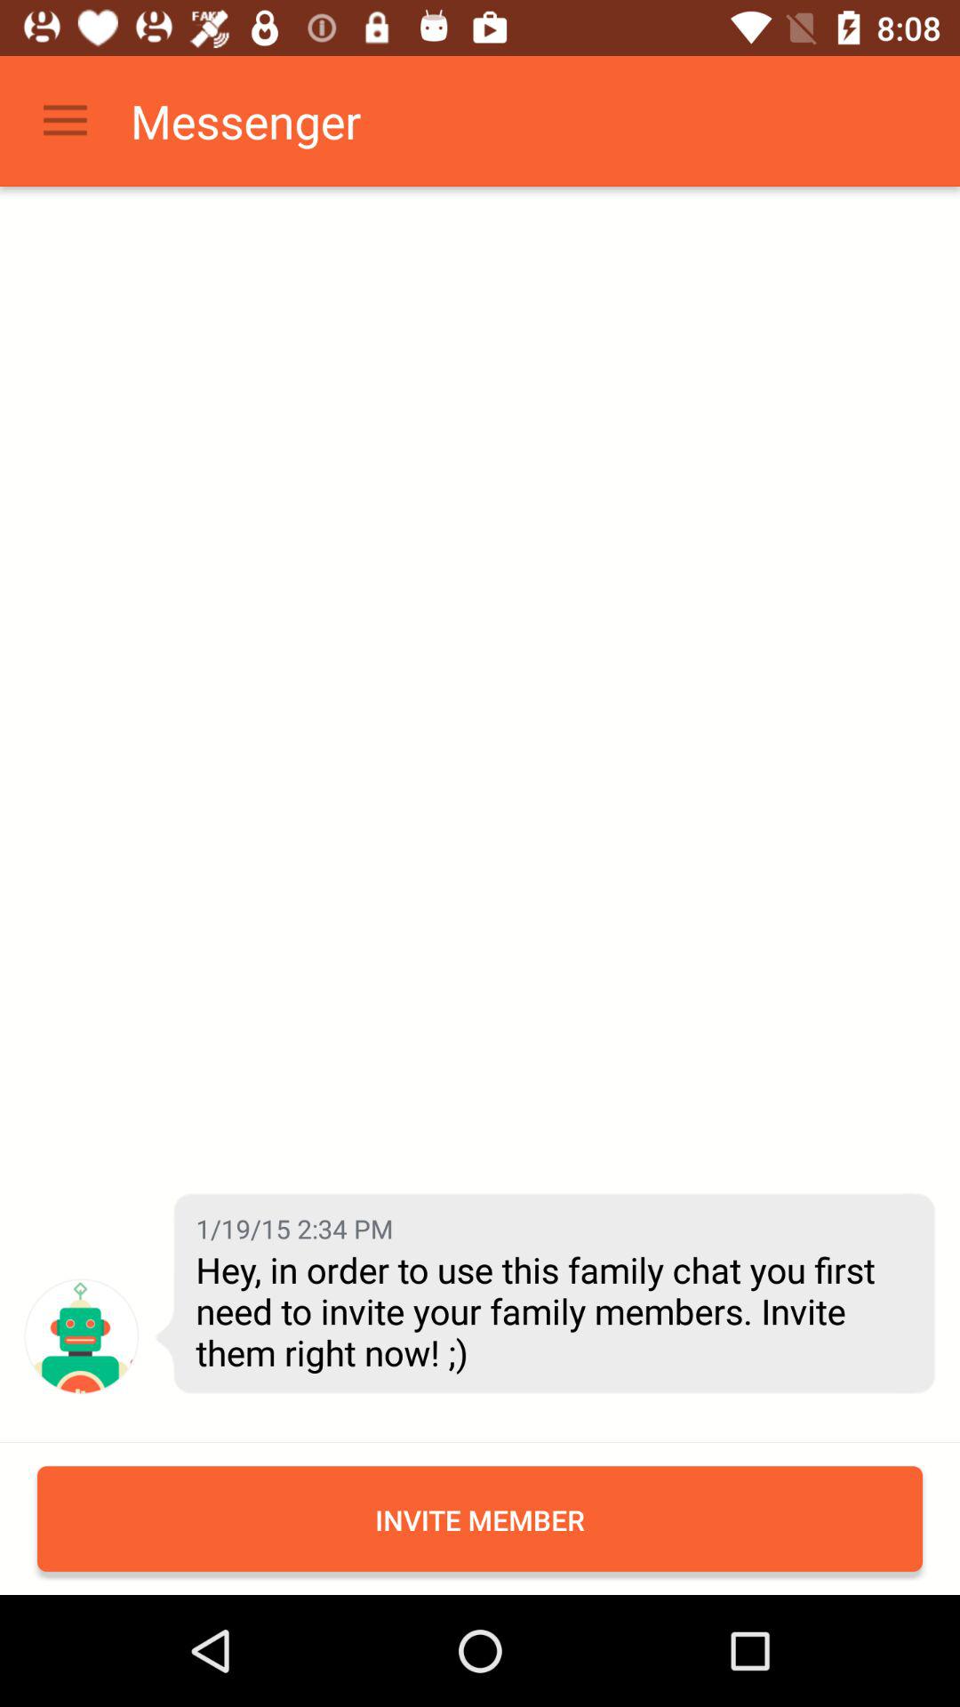 This screenshot has width=960, height=1707. I want to click on tap item below the messenger icon, so click(294, 1229).